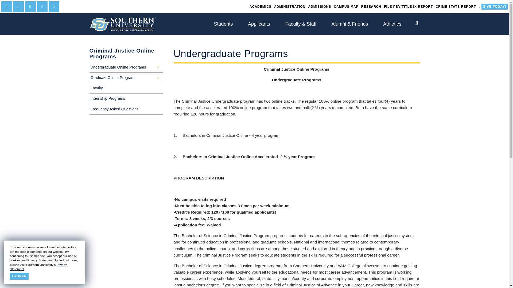 This screenshot has height=288, width=513. What do you see at coordinates (38, 267) in the screenshot?
I see `Privacy Statement` at bounding box center [38, 267].